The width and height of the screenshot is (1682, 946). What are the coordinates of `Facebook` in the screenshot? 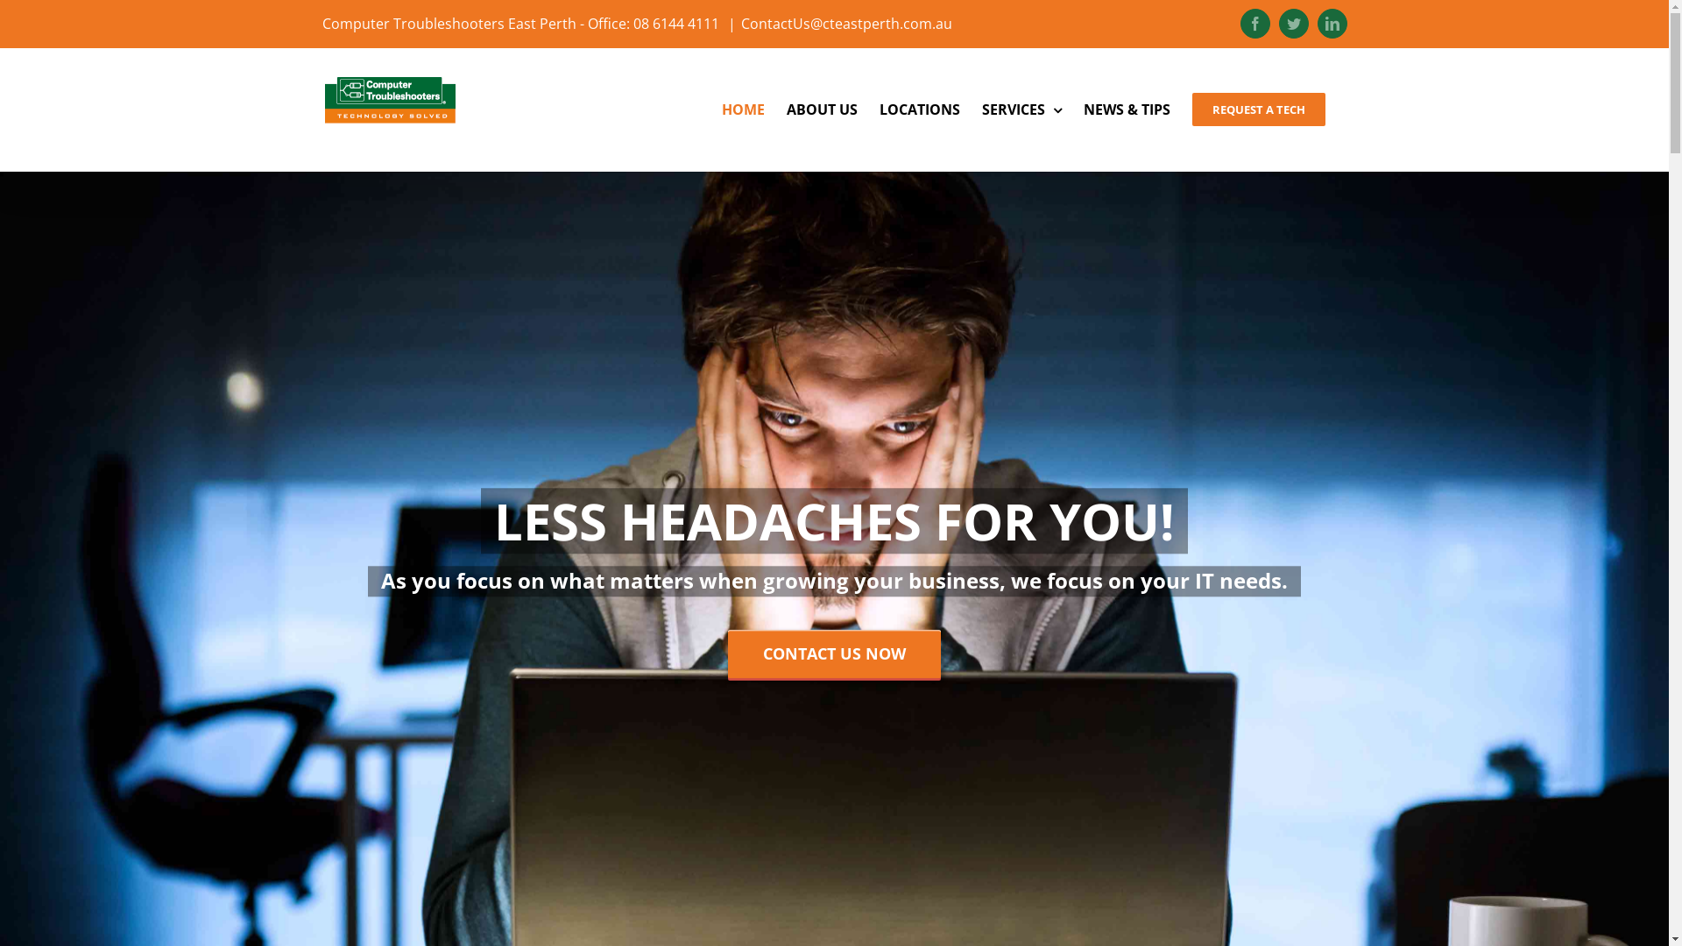 It's located at (1255, 24).